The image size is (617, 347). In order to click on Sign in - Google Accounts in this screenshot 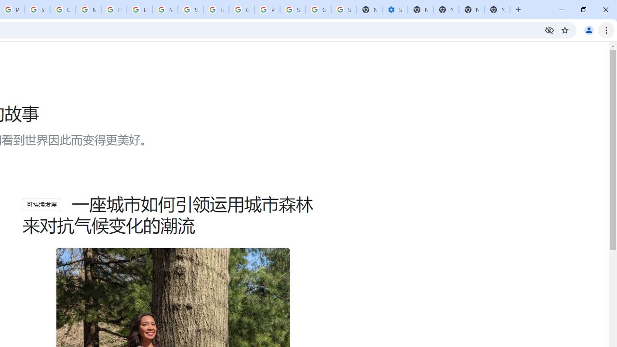, I will do `click(344, 10)`.